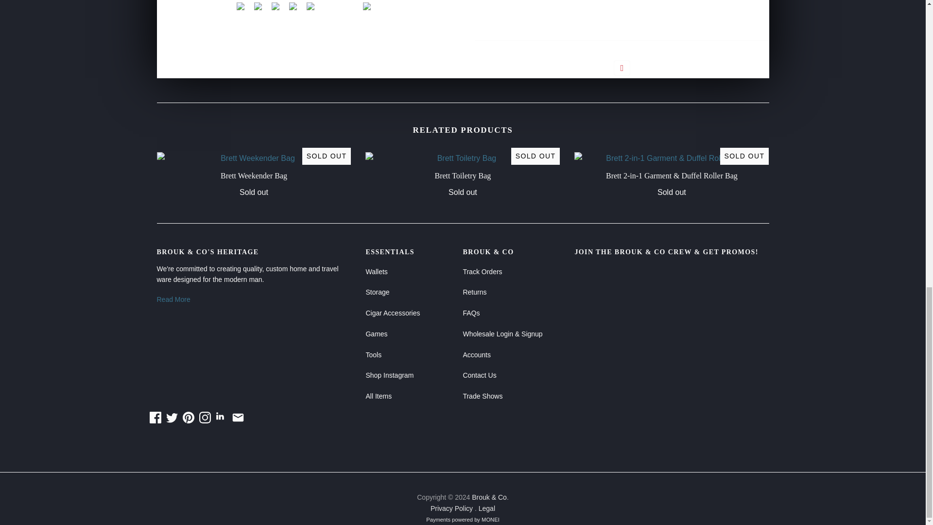 This screenshot has height=525, width=933. Describe the element at coordinates (254, 299) in the screenshot. I see `Read More` at that location.